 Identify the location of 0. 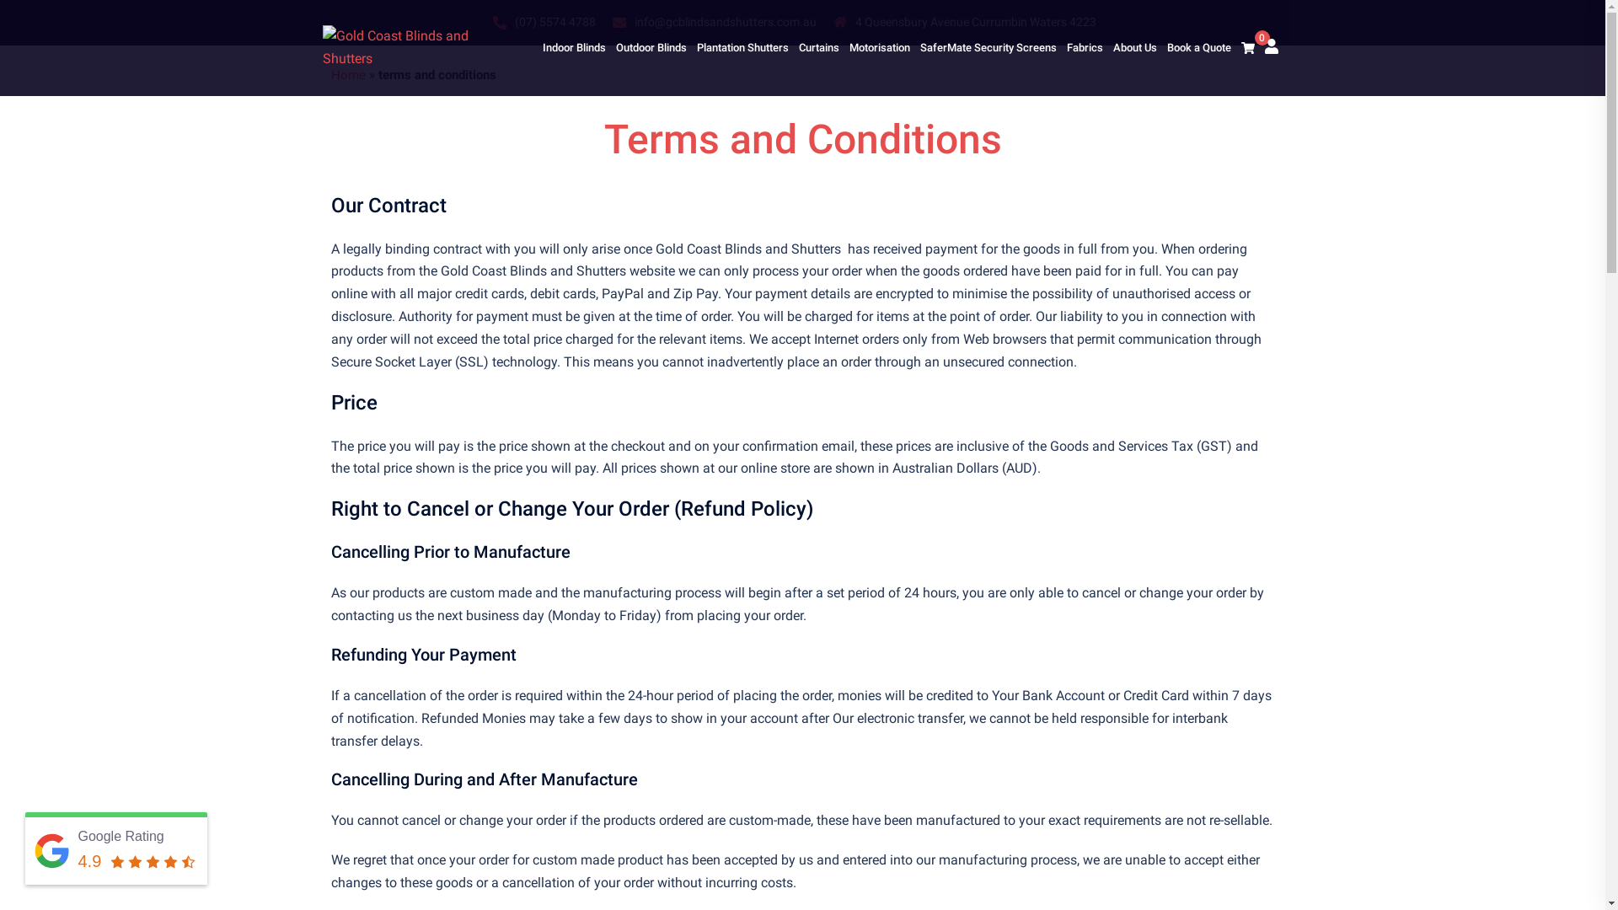
(1247, 48).